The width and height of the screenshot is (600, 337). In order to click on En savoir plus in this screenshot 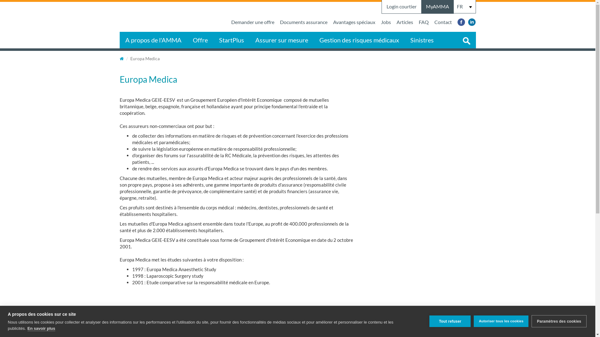, I will do `click(41, 328)`.